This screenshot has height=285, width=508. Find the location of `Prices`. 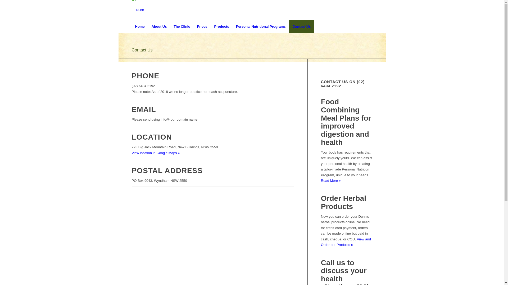

Prices is located at coordinates (202, 27).